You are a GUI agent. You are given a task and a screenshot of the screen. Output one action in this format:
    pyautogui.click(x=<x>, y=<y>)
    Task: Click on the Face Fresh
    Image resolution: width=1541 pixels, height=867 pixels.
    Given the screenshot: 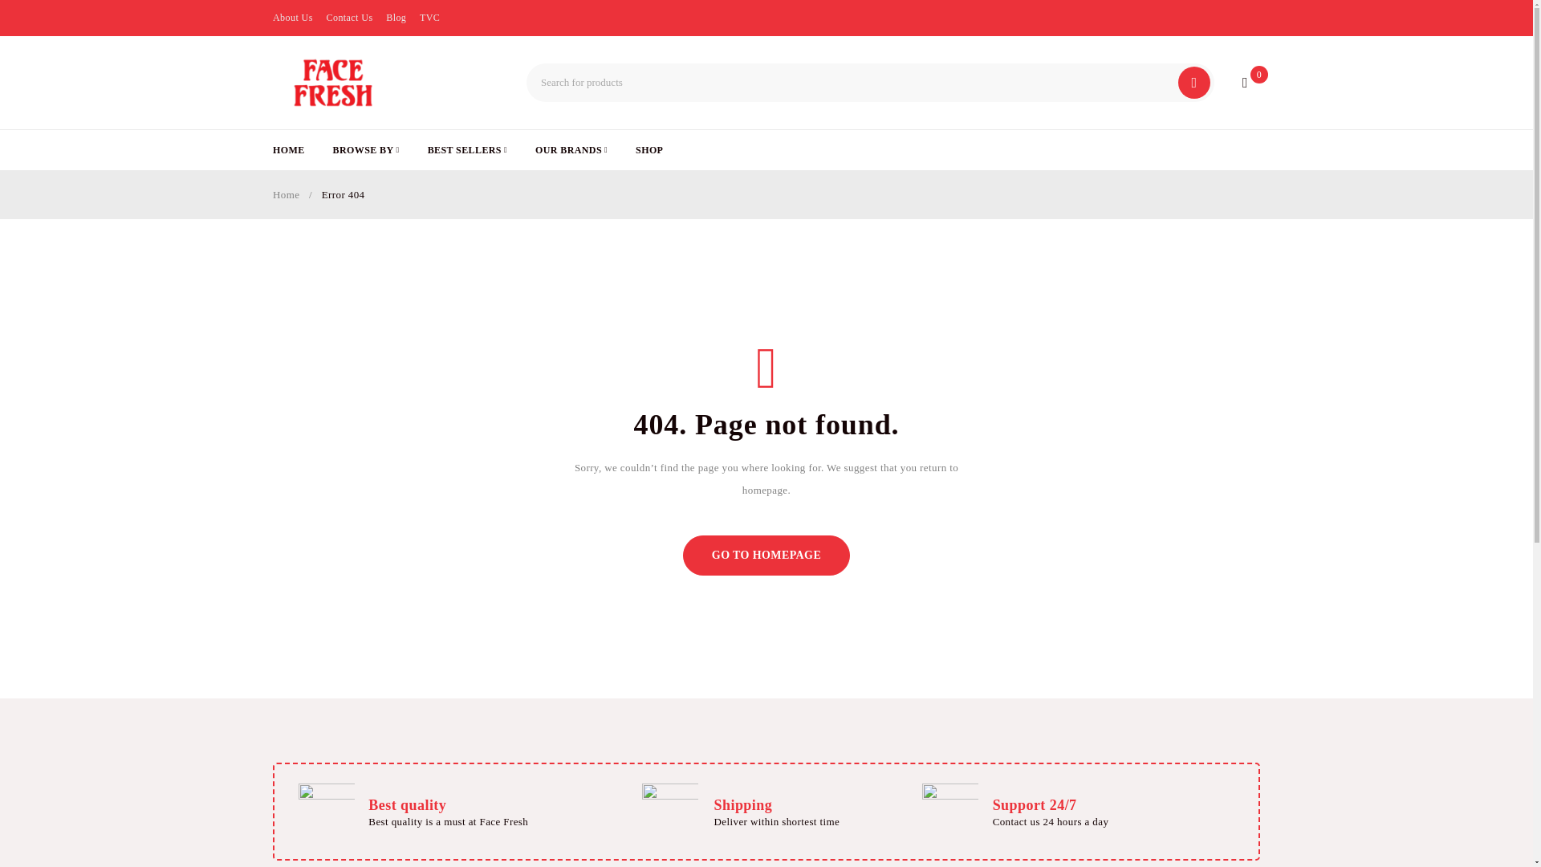 What is the action you would take?
    pyautogui.click(x=332, y=83)
    